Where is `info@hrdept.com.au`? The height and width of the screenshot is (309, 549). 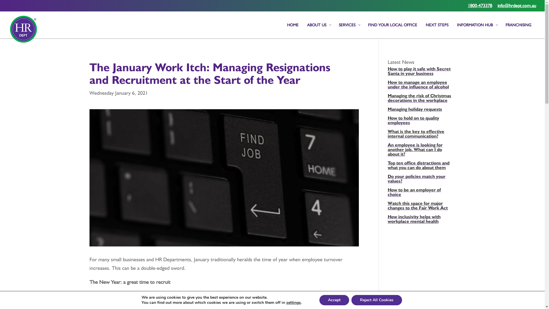 info@hrdept.com.au is located at coordinates (517, 7).